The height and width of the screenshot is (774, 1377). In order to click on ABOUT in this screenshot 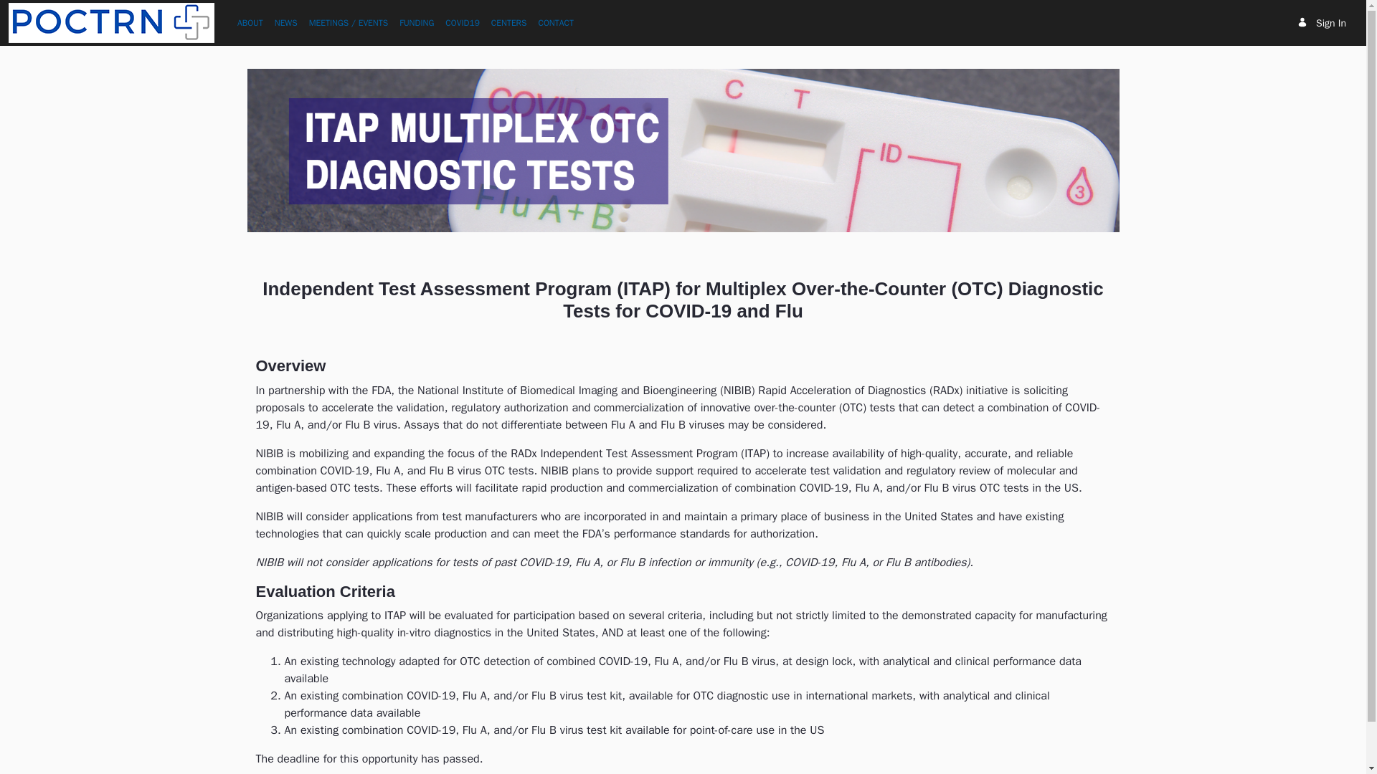, I will do `click(250, 22)`.